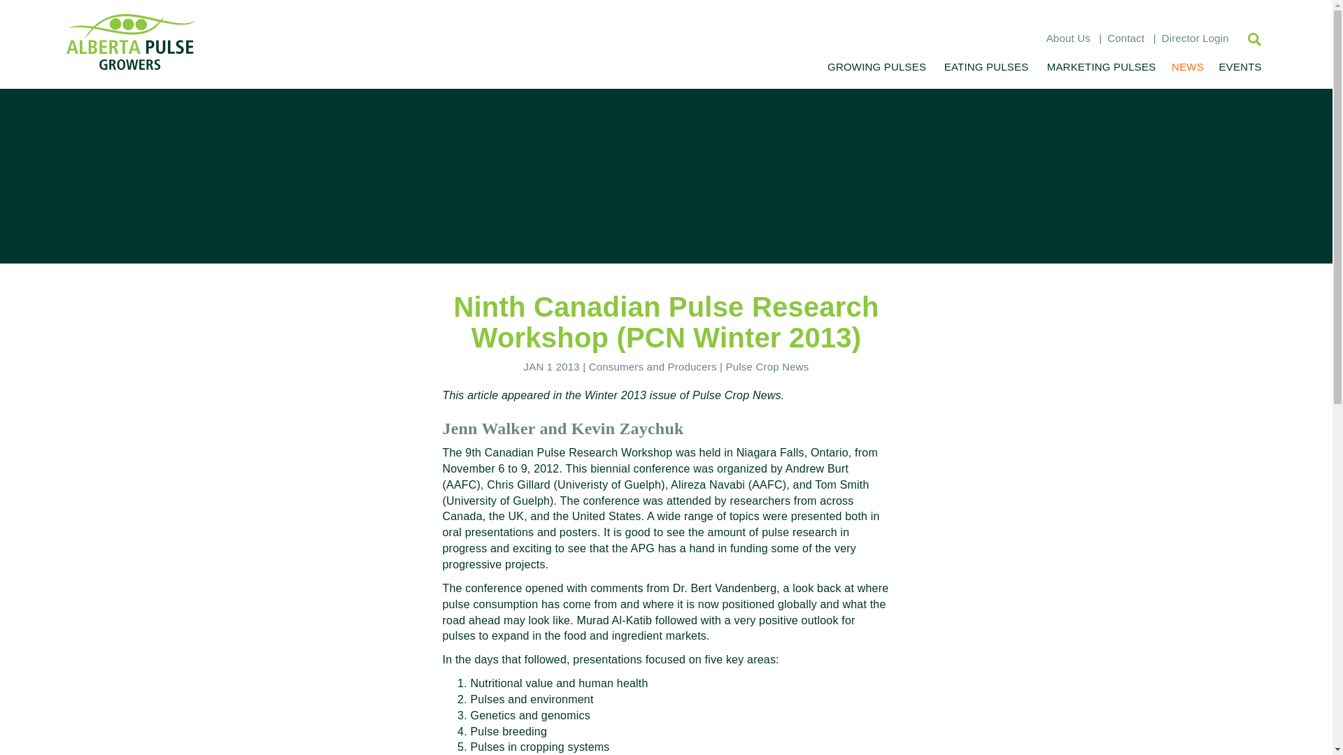 The image size is (1343, 755). What do you see at coordinates (877, 66) in the screenshot?
I see `GROWING PULSES` at bounding box center [877, 66].